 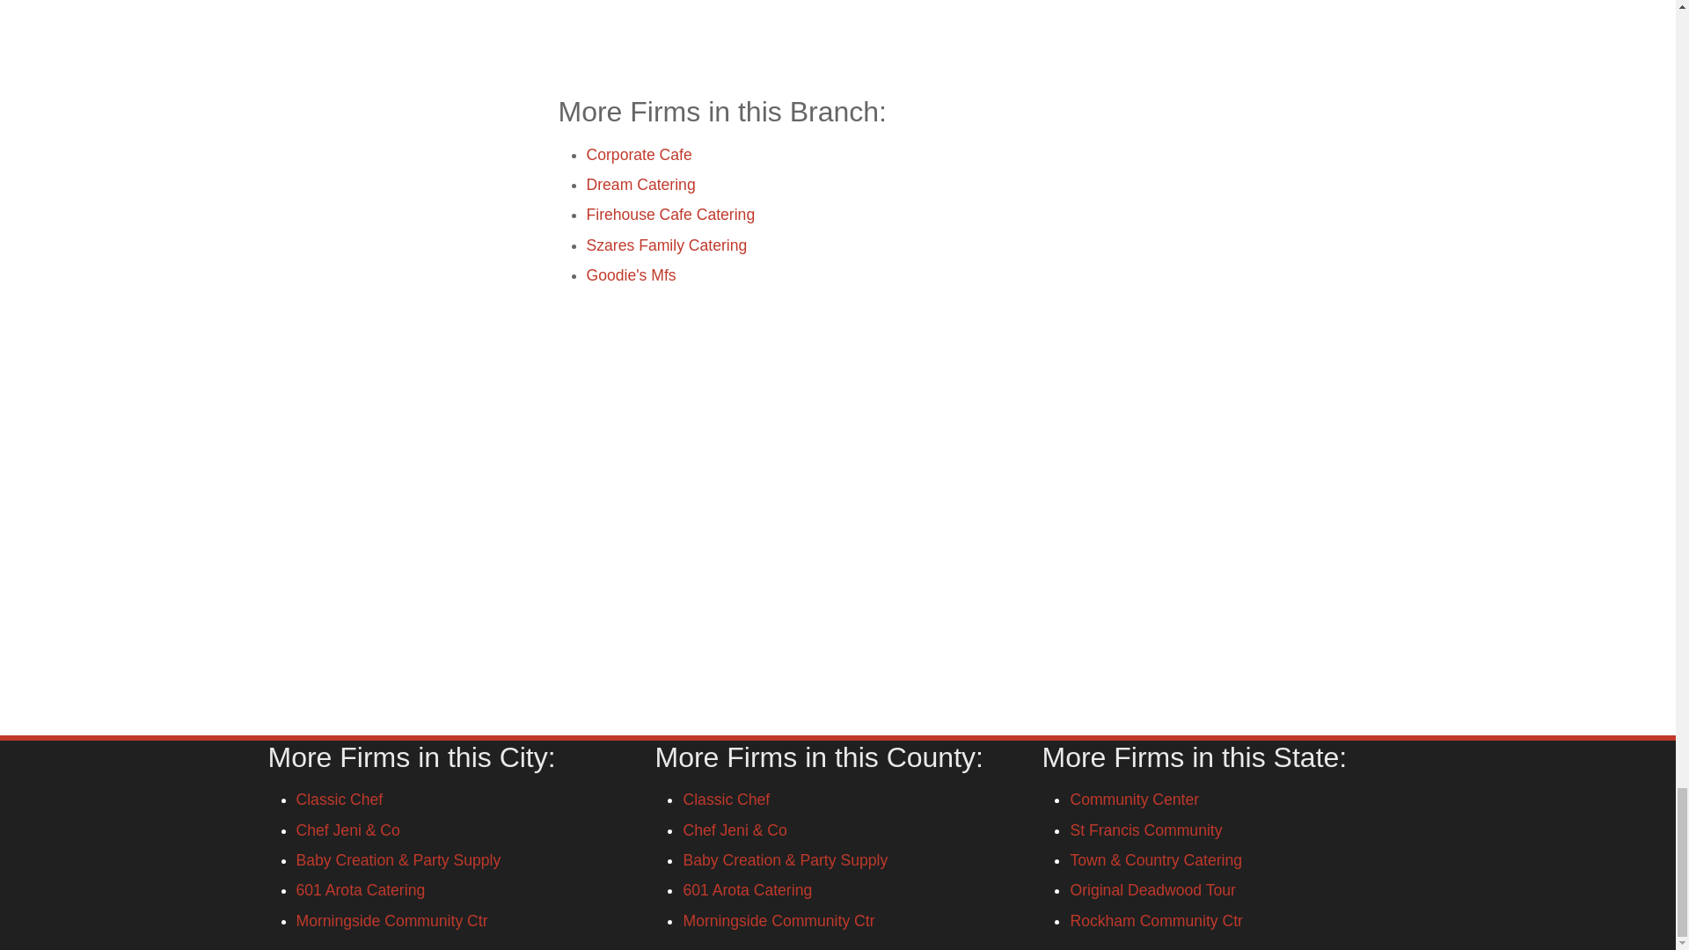 What do you see at coordinates (631, 274) in the screenshot?
I see `Goodie's Mfs` at bounding box center [631, 274].